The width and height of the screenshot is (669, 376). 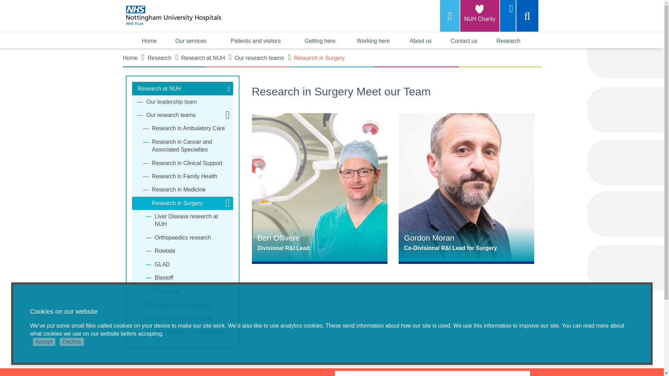 What do you see at coordinates (191, 40) in the screenshot?
I see `Our services` at bounding box center [191, 40].